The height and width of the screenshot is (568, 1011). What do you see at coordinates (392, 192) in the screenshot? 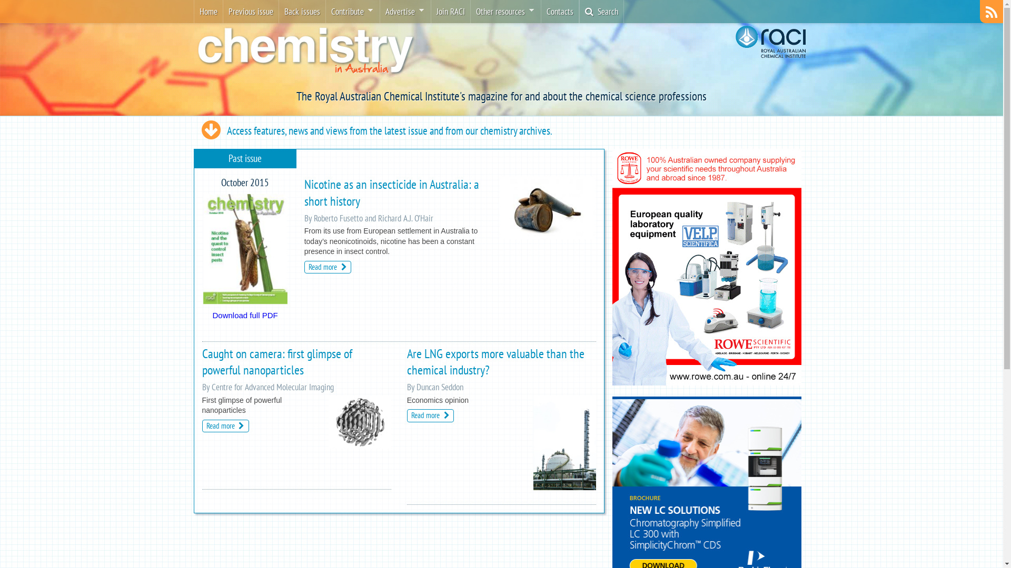
I see `Nicotine as an insecticide in Australia: a short history` at bounding box center [392, 192].